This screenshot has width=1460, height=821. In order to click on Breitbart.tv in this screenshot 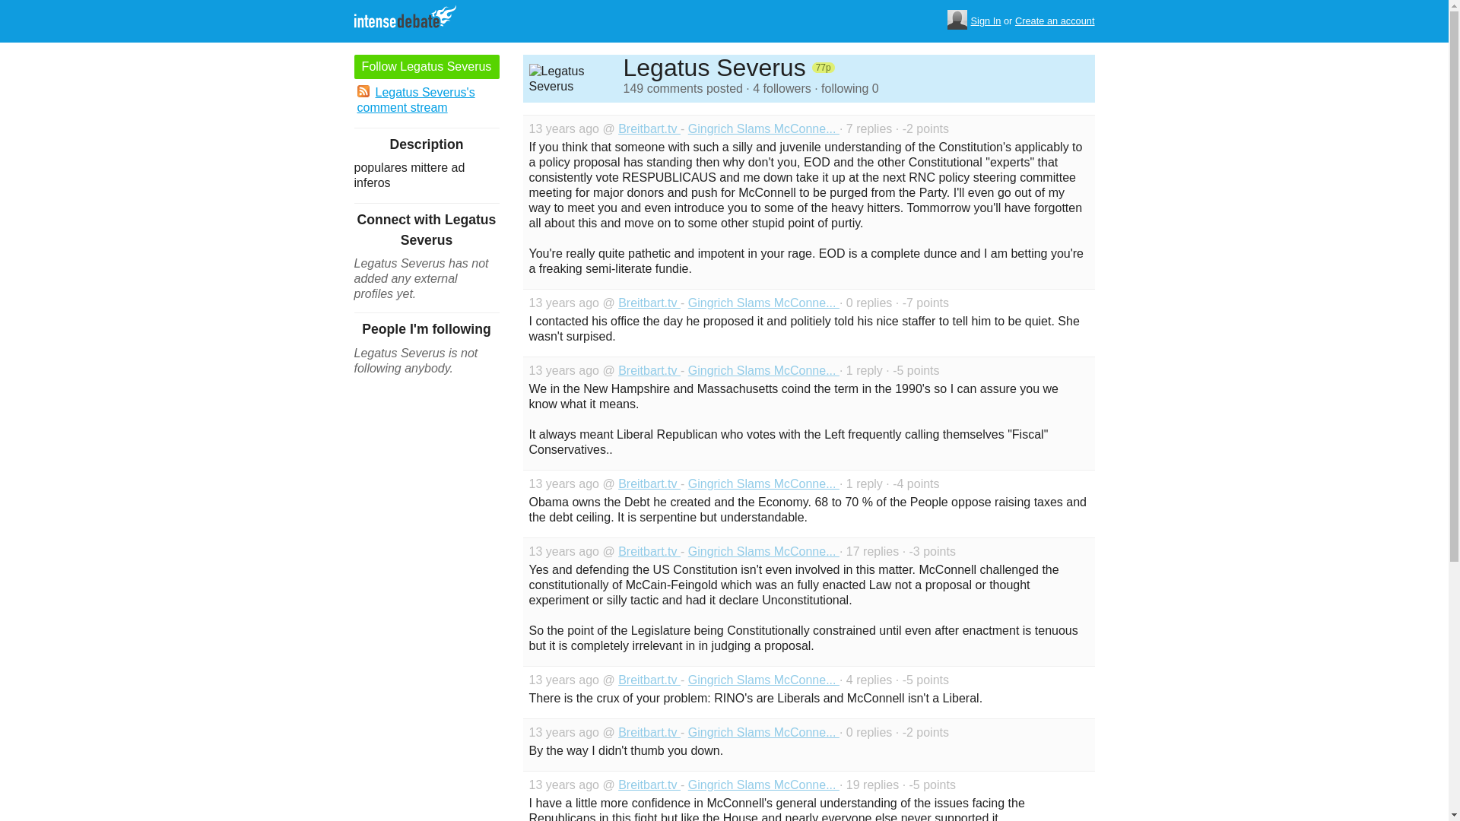, I will do `click(649, 680)`.